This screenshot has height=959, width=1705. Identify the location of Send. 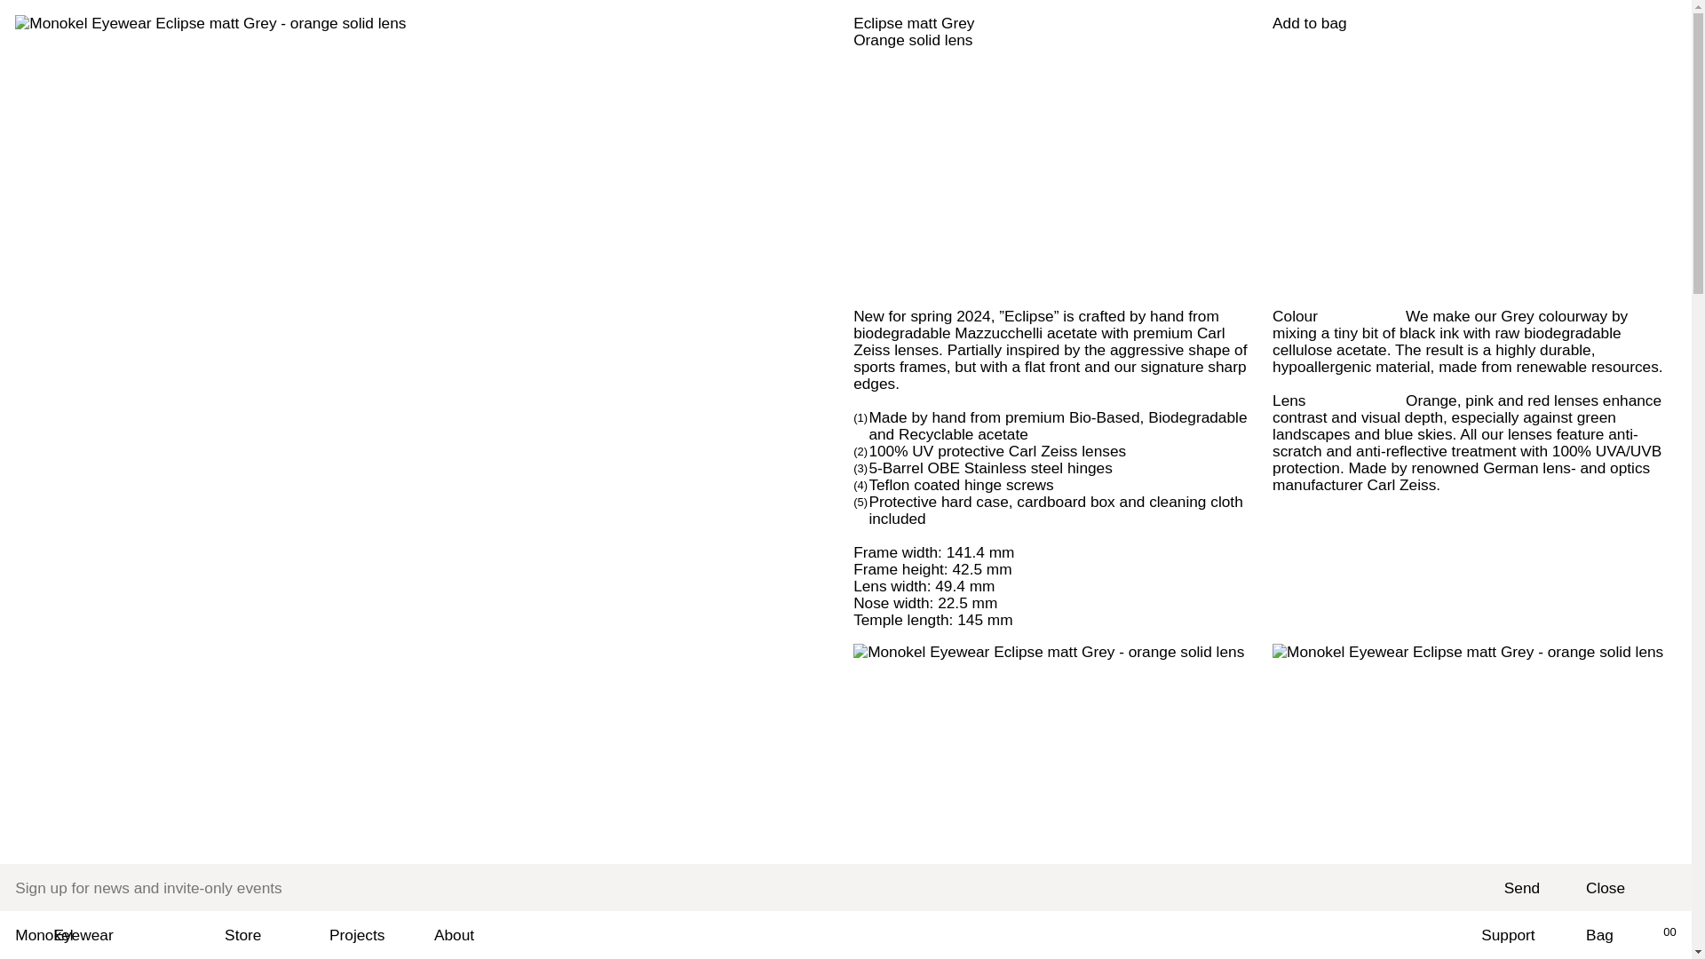
(1521, 889).